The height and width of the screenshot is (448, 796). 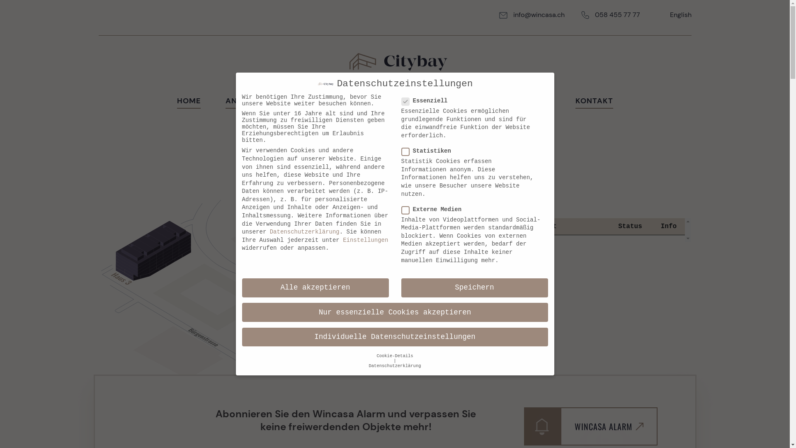 What do you see at coordinates (395, 337) in the screenshot?
I see `Individuelle Datenschutzeinstellungen` at bounding box center [395, 337].